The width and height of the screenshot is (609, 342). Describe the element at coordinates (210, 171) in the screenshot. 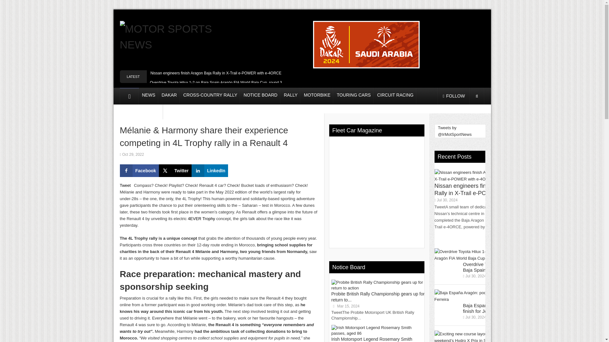

I see `LinkedIn` at that location.